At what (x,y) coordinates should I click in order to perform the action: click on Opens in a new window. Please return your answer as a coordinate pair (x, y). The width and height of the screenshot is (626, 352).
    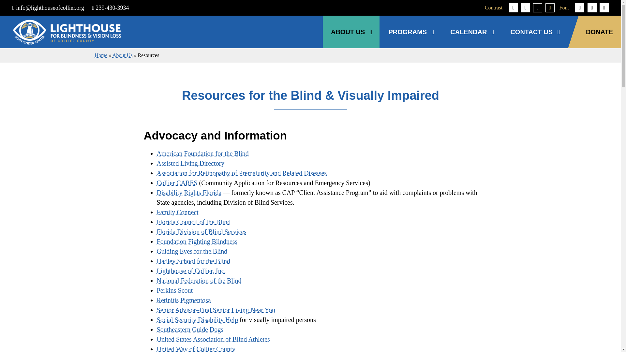
    Looking at the image, I should click on (197, 241).